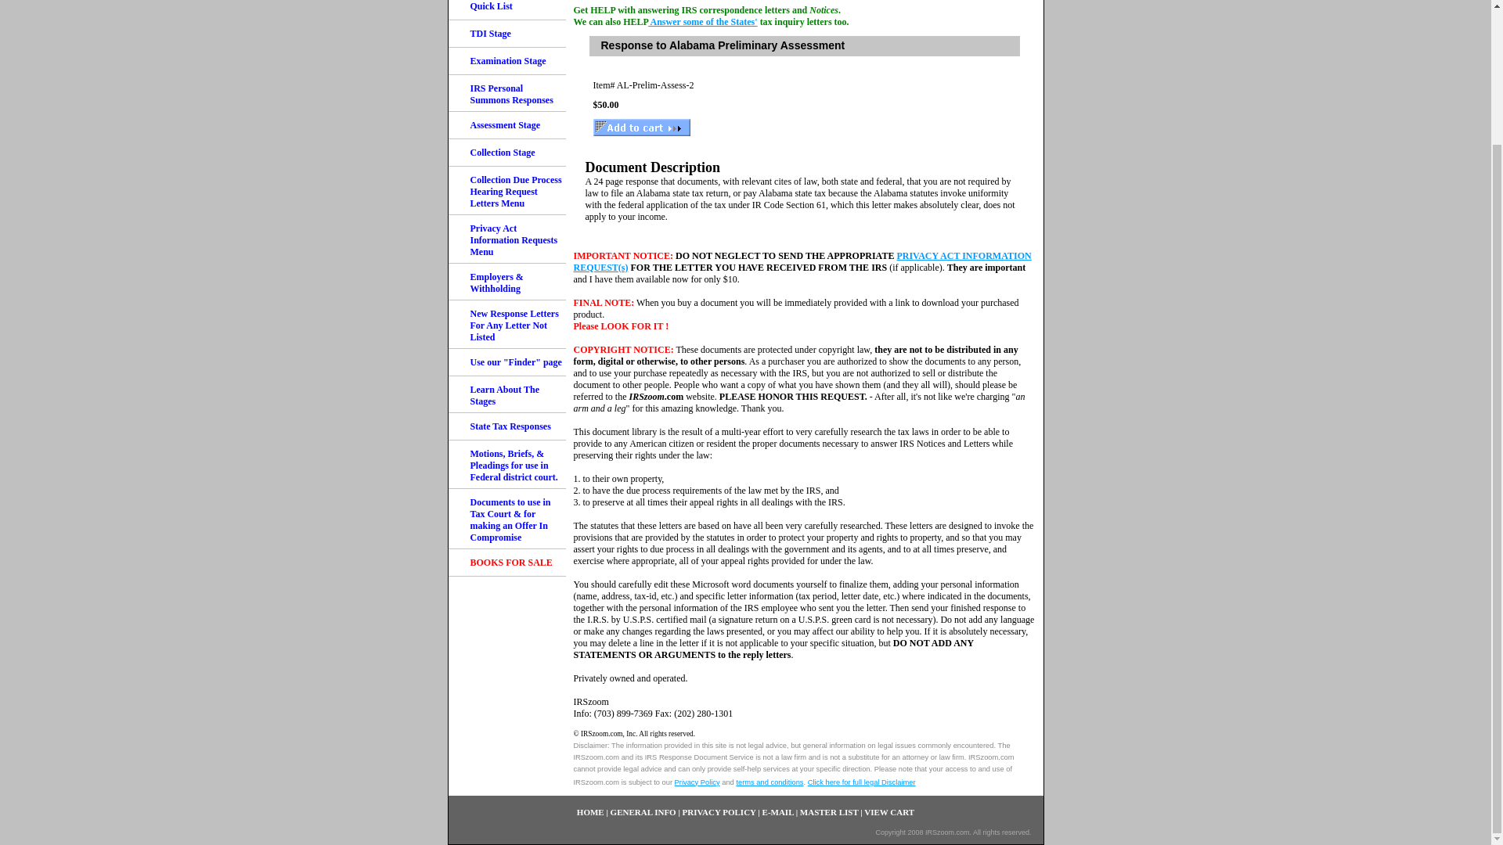  I want to click on VIEW CART, so click(889, 812).